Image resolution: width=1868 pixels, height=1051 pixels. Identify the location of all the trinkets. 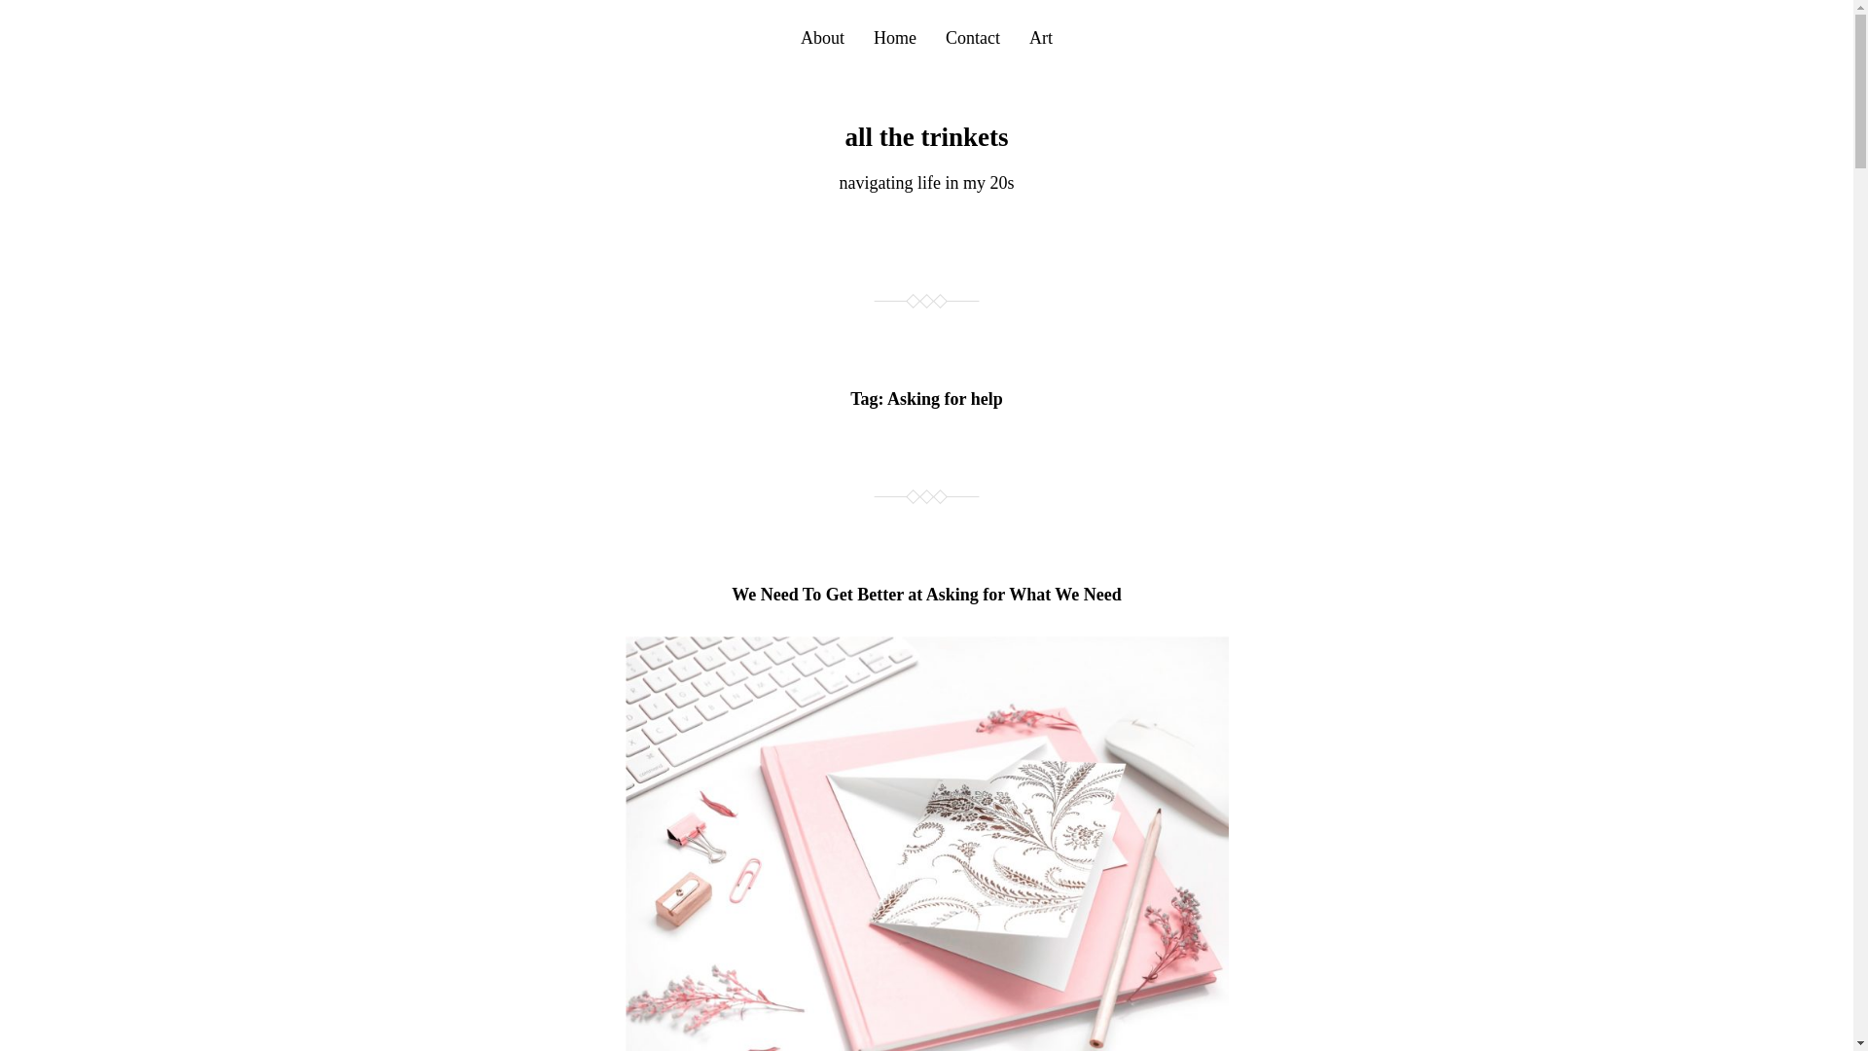
(926, 136).